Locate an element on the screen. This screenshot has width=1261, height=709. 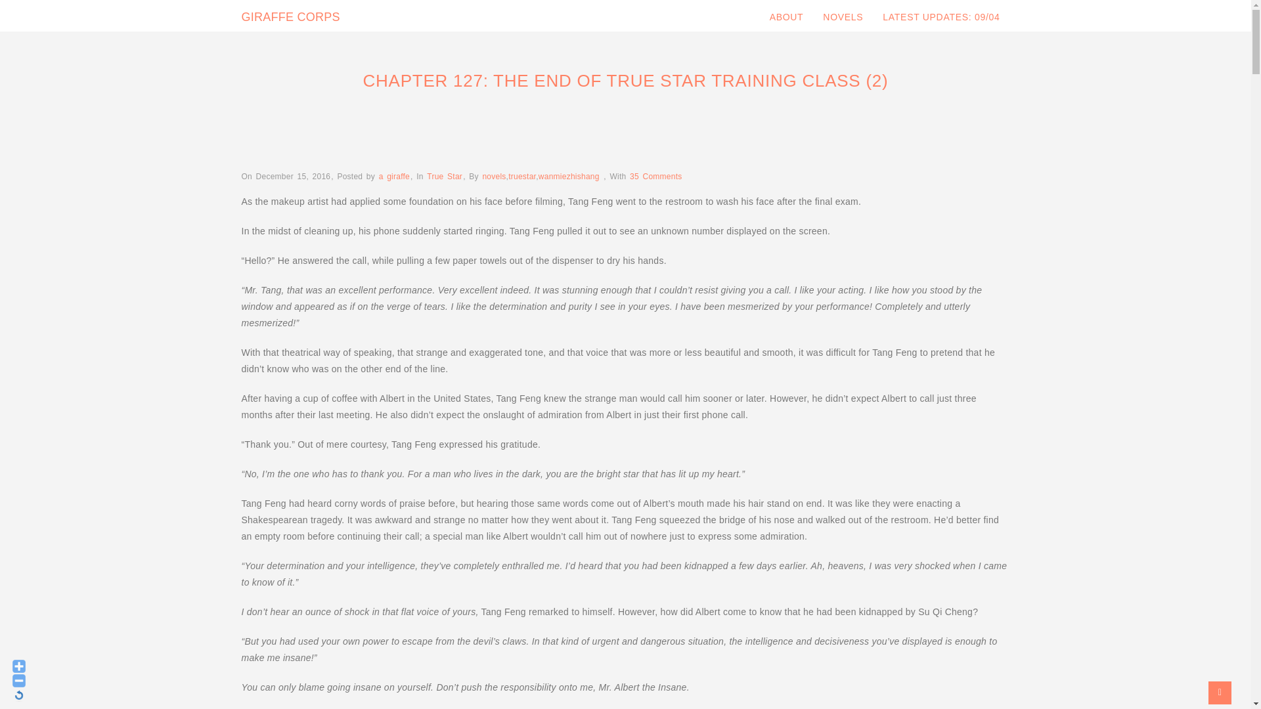
GIRAFFE CORPS is located at coordinates (291, 17).